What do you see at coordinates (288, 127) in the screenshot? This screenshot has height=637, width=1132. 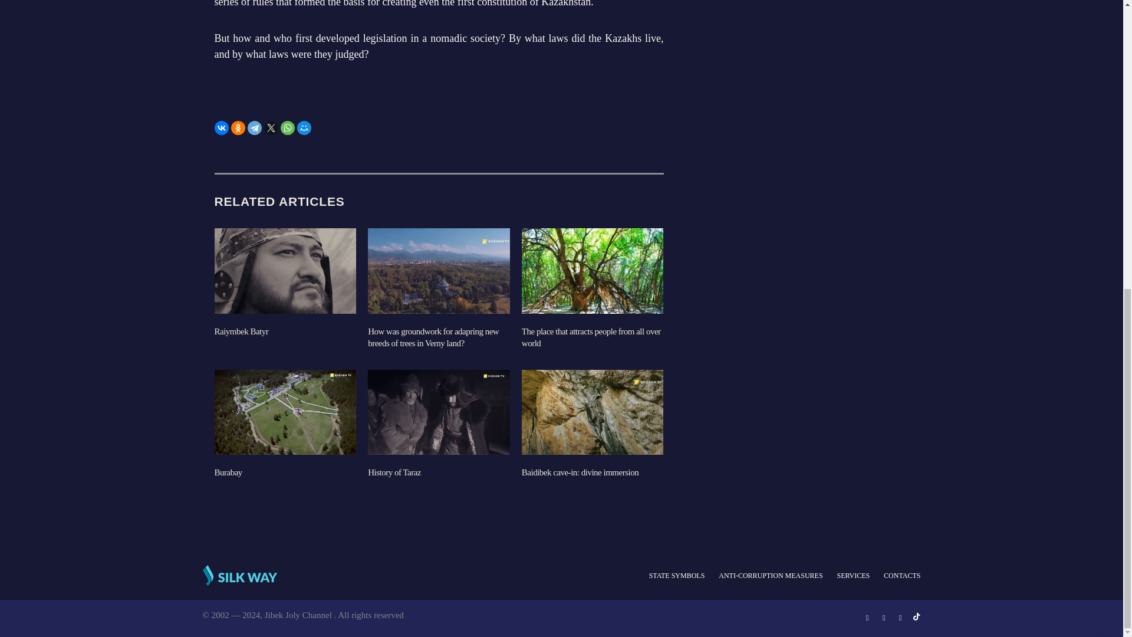 I see `WhatsApp` at bounding box center [288, 127].